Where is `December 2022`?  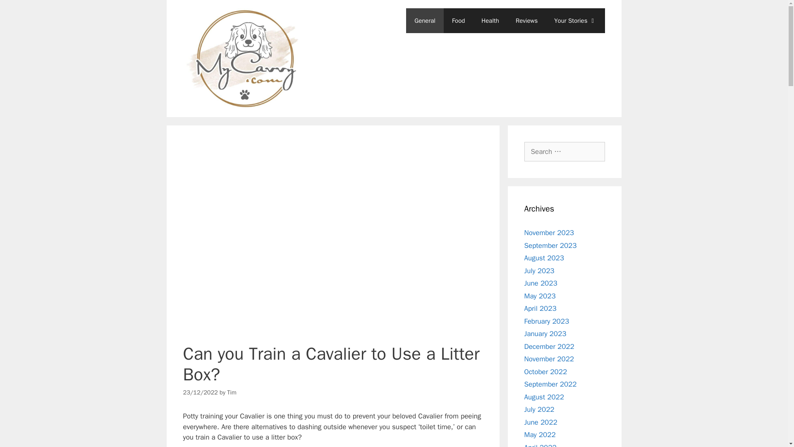 December 2022 is located at coordinates (549, 346).